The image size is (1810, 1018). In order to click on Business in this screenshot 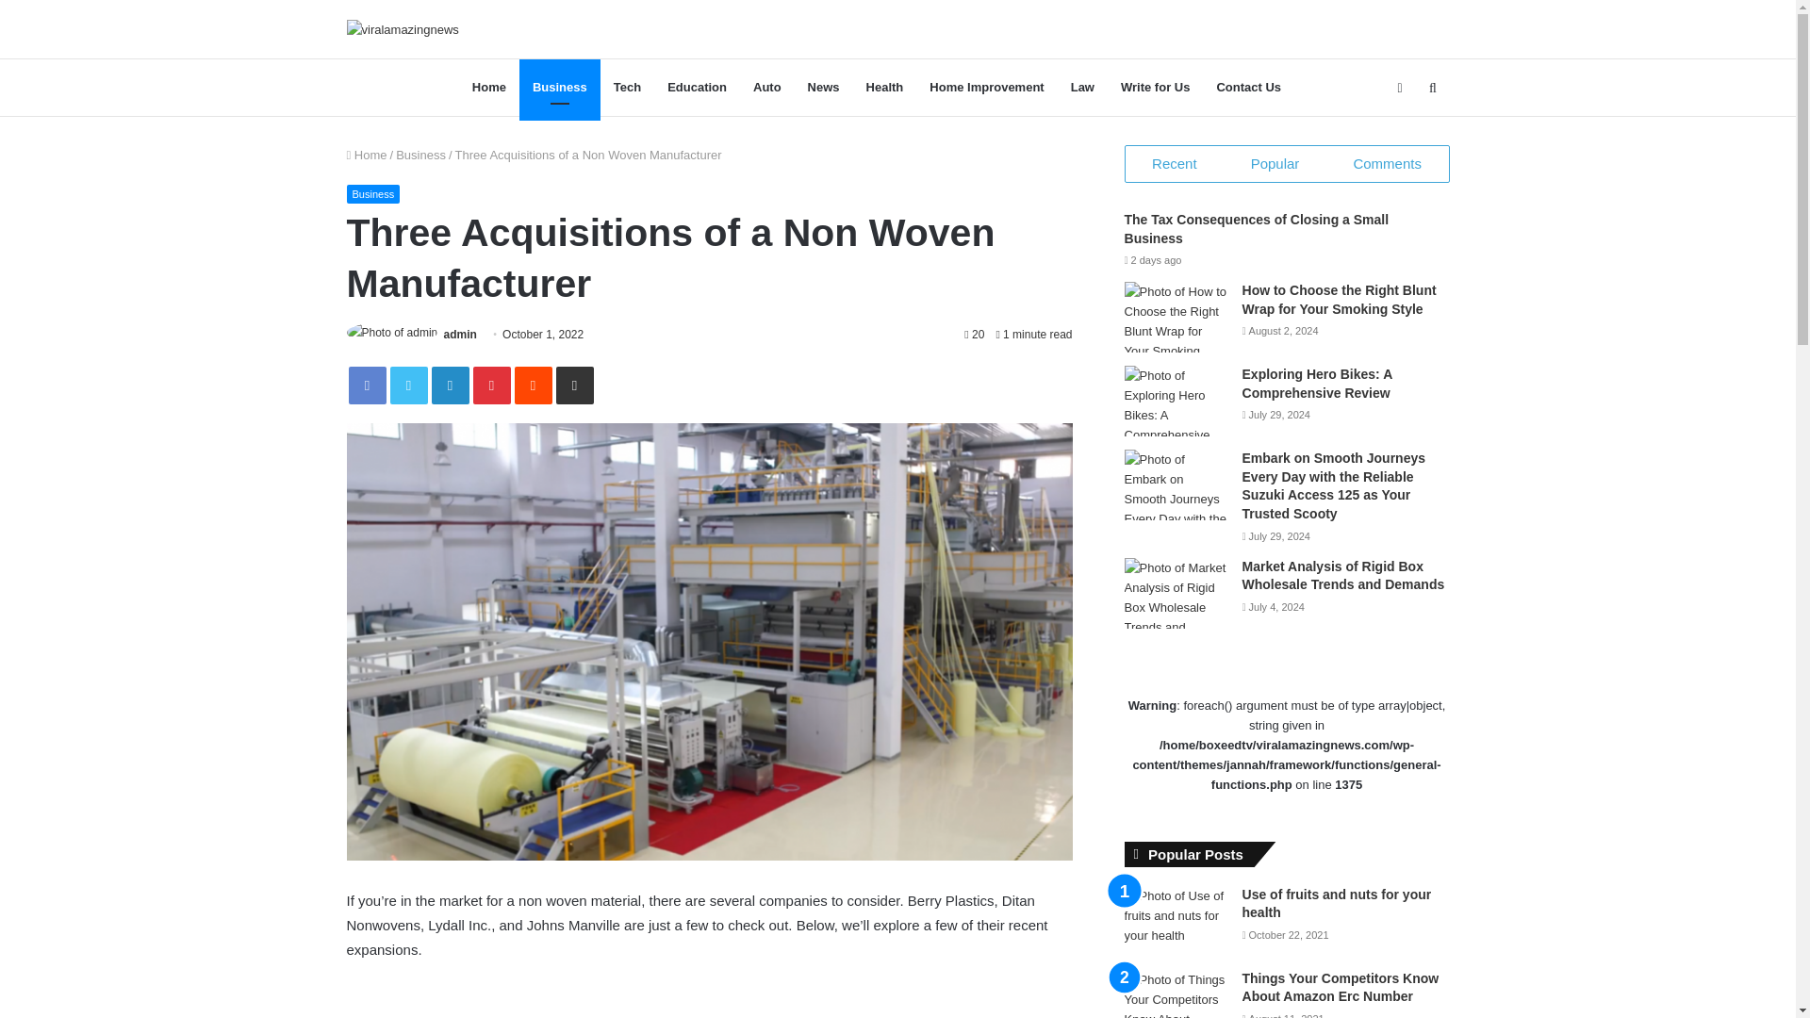, I will do `click(373, 194)`.